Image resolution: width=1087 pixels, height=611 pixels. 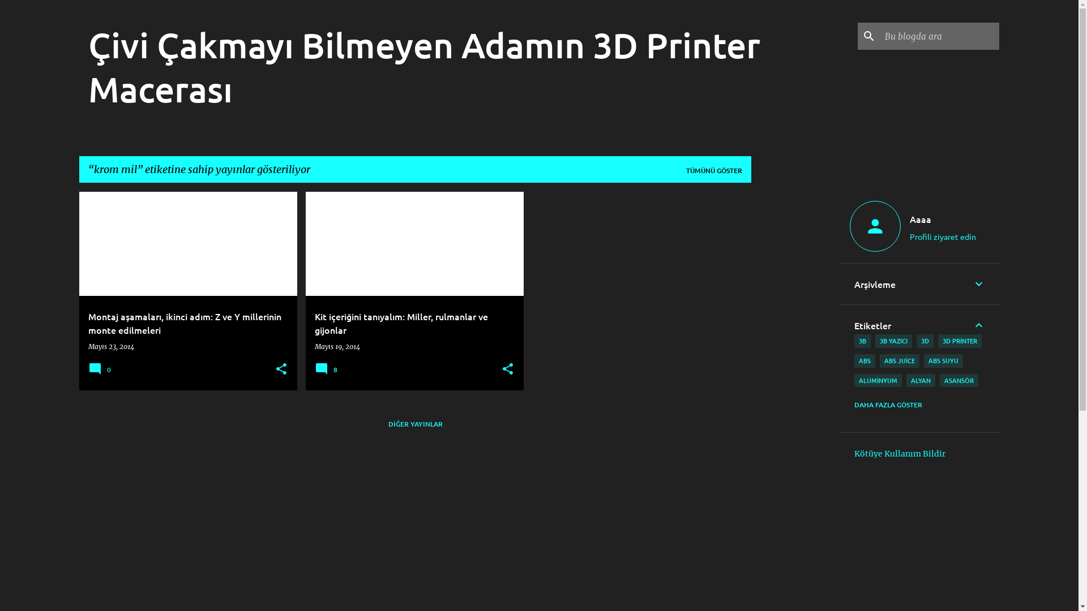 I want to click on ALUMINYUM, so click(x=878, y=380).